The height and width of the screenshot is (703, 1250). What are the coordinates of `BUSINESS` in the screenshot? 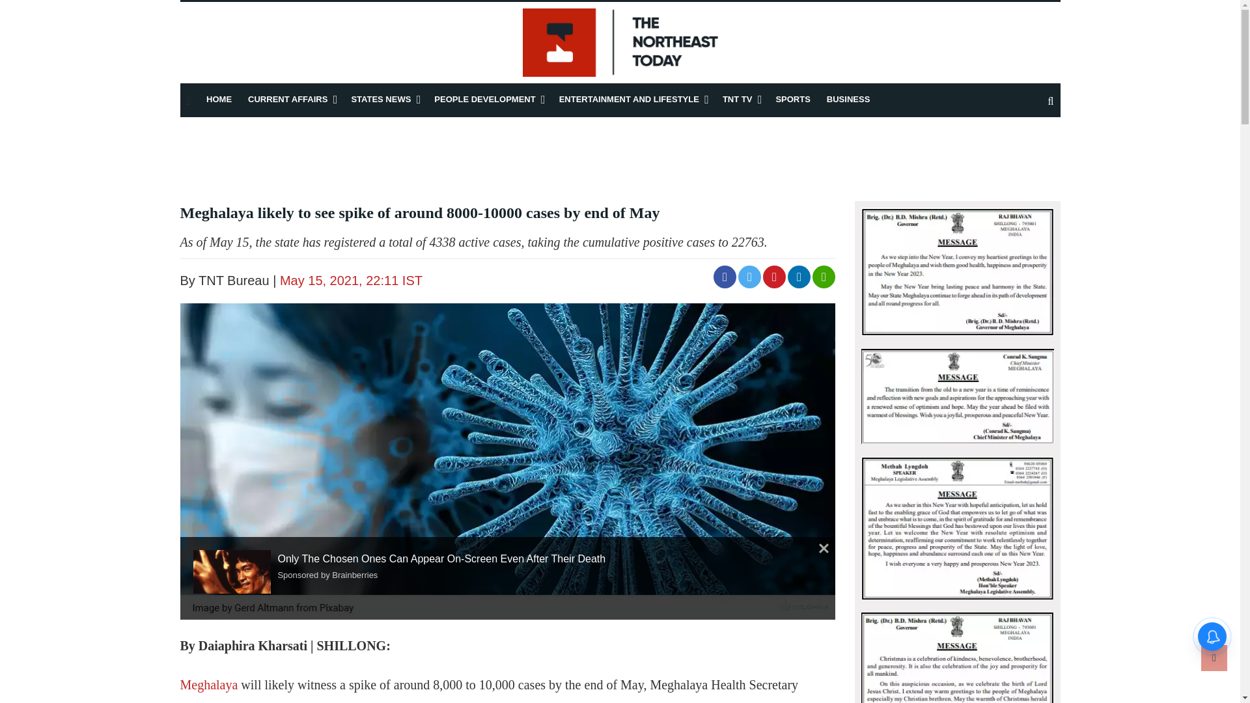 It's located at (848, 99).